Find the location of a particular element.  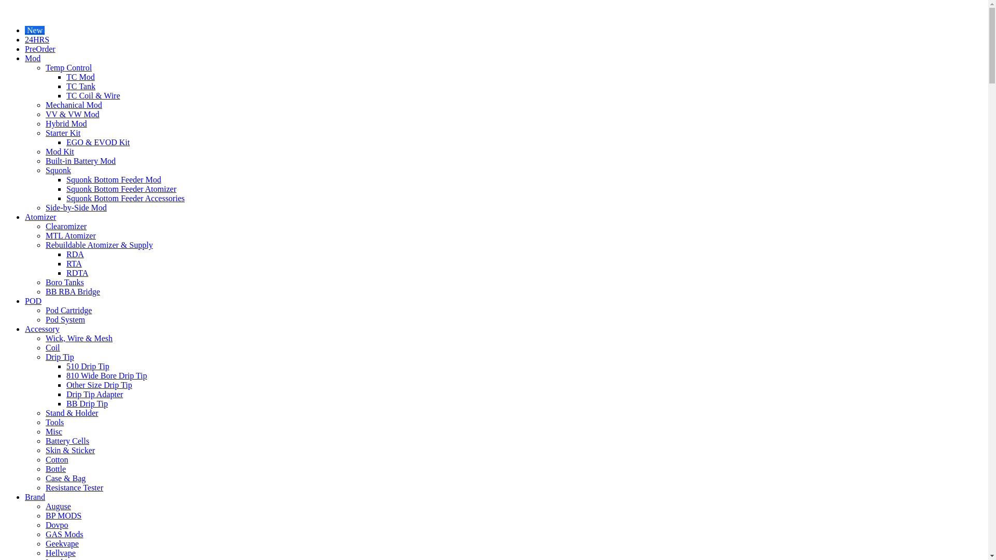

MTL Atomizer is located at coordinates (71, 235).